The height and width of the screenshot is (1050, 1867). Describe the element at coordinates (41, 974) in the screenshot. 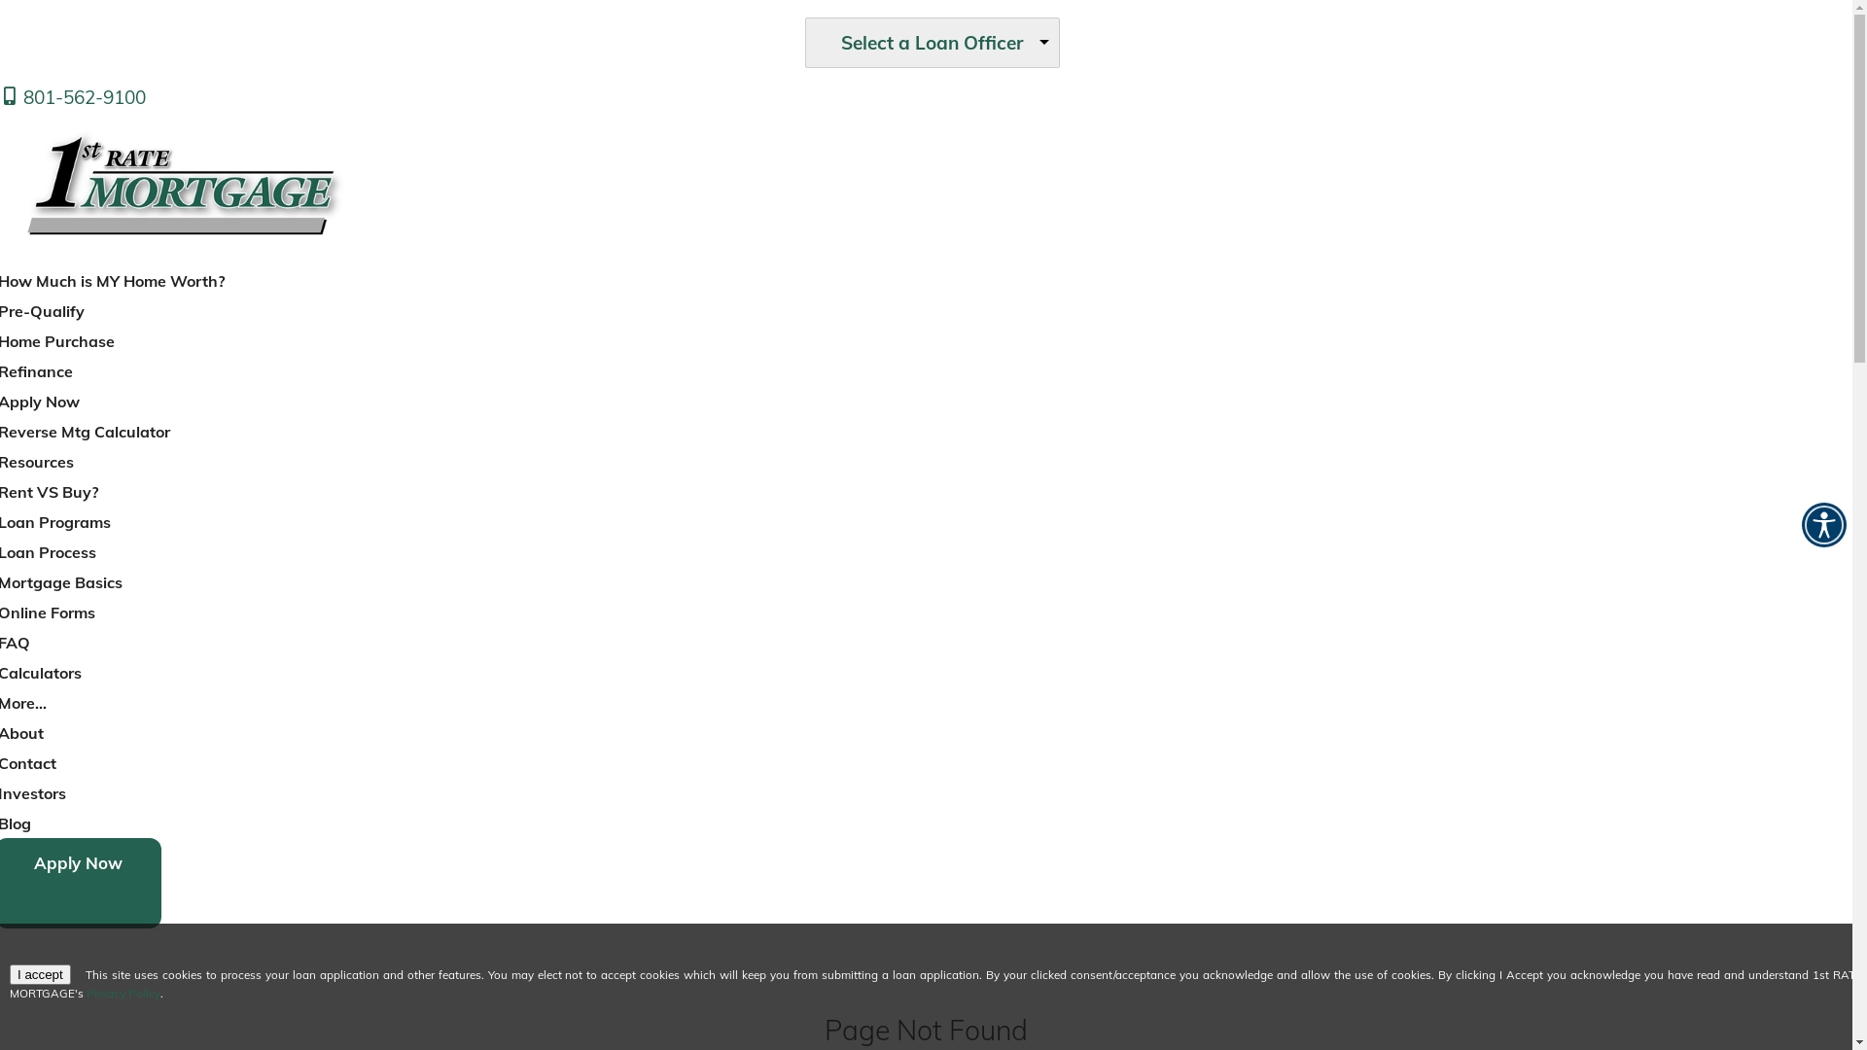

I see `I accept` at that location.